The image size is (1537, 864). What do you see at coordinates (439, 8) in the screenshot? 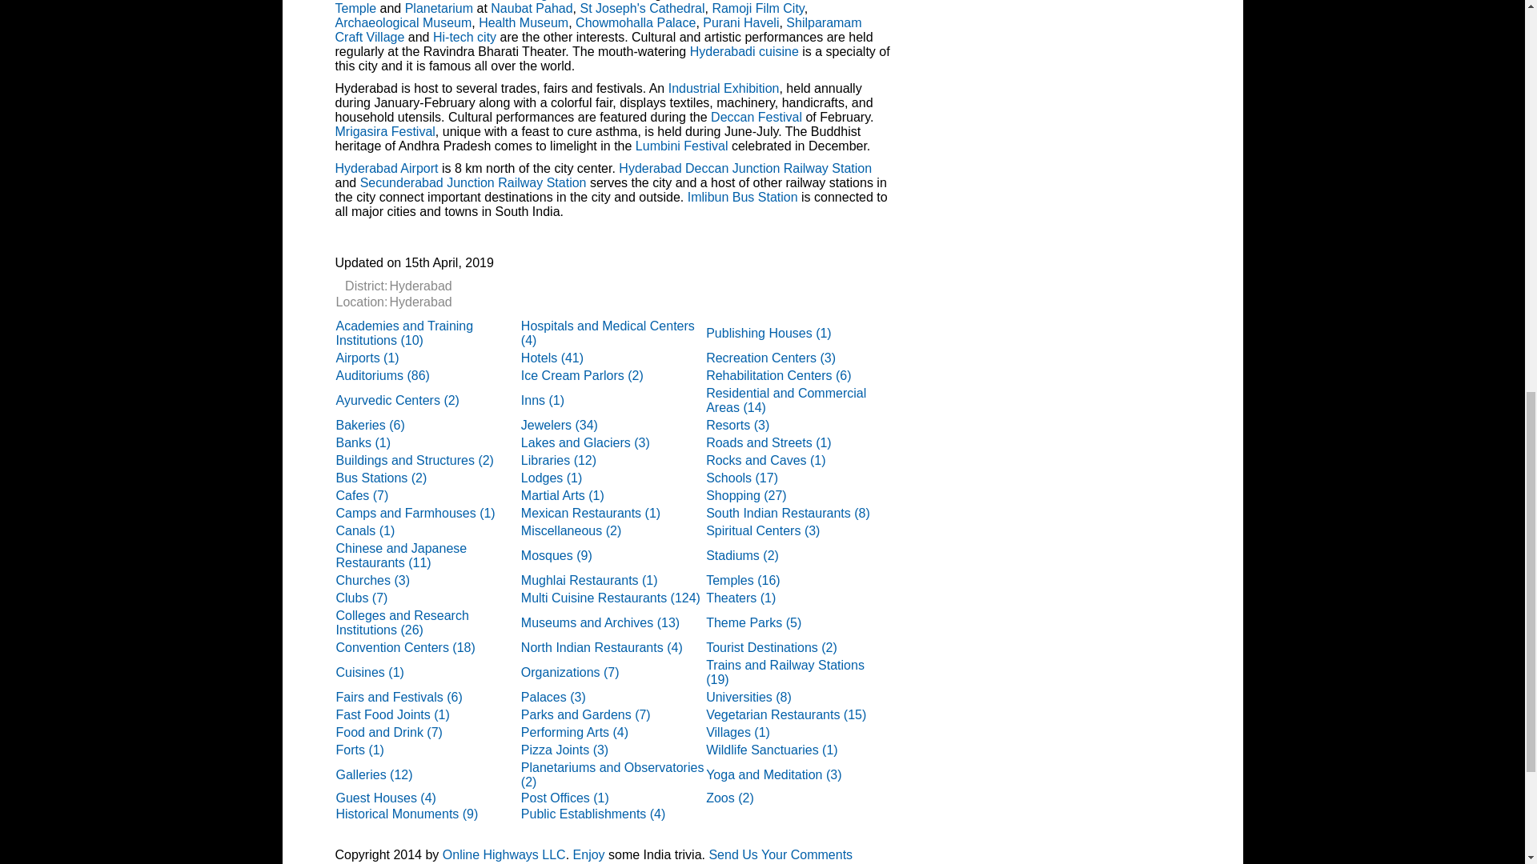
I see `Planetarium` at bounding box center [439, 8].